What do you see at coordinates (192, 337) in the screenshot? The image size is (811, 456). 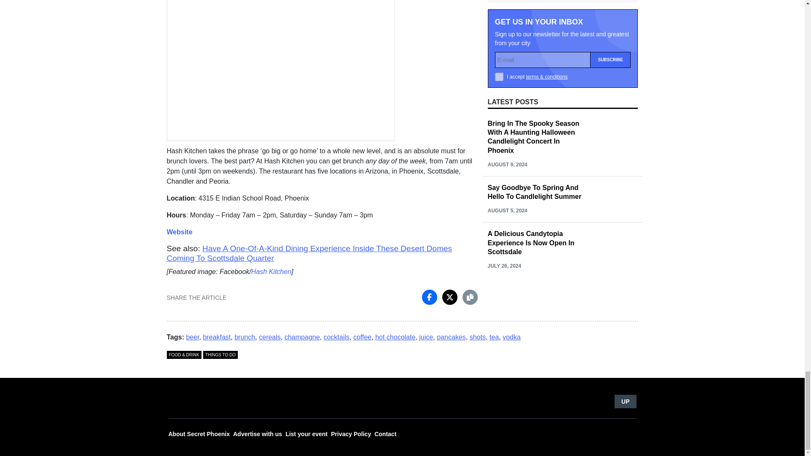 I see `beer` at bounding box center [192, 337].